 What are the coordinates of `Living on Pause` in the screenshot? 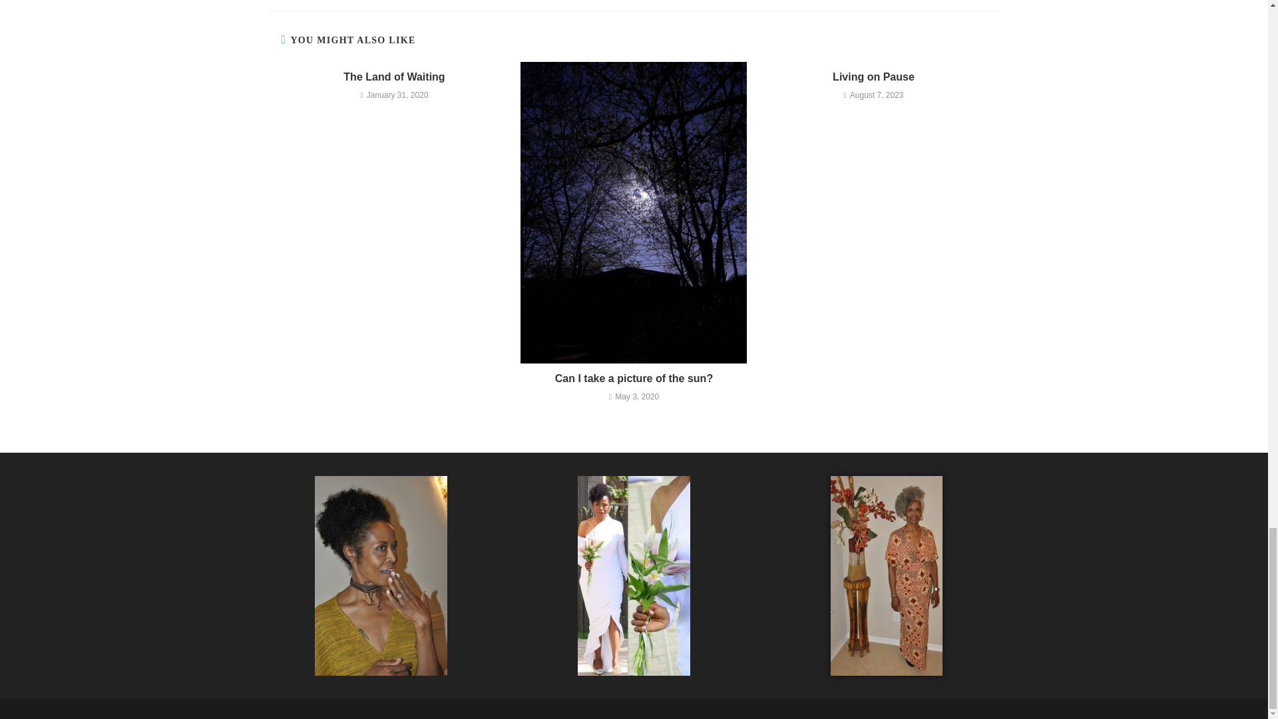 It's located at (873, 77).